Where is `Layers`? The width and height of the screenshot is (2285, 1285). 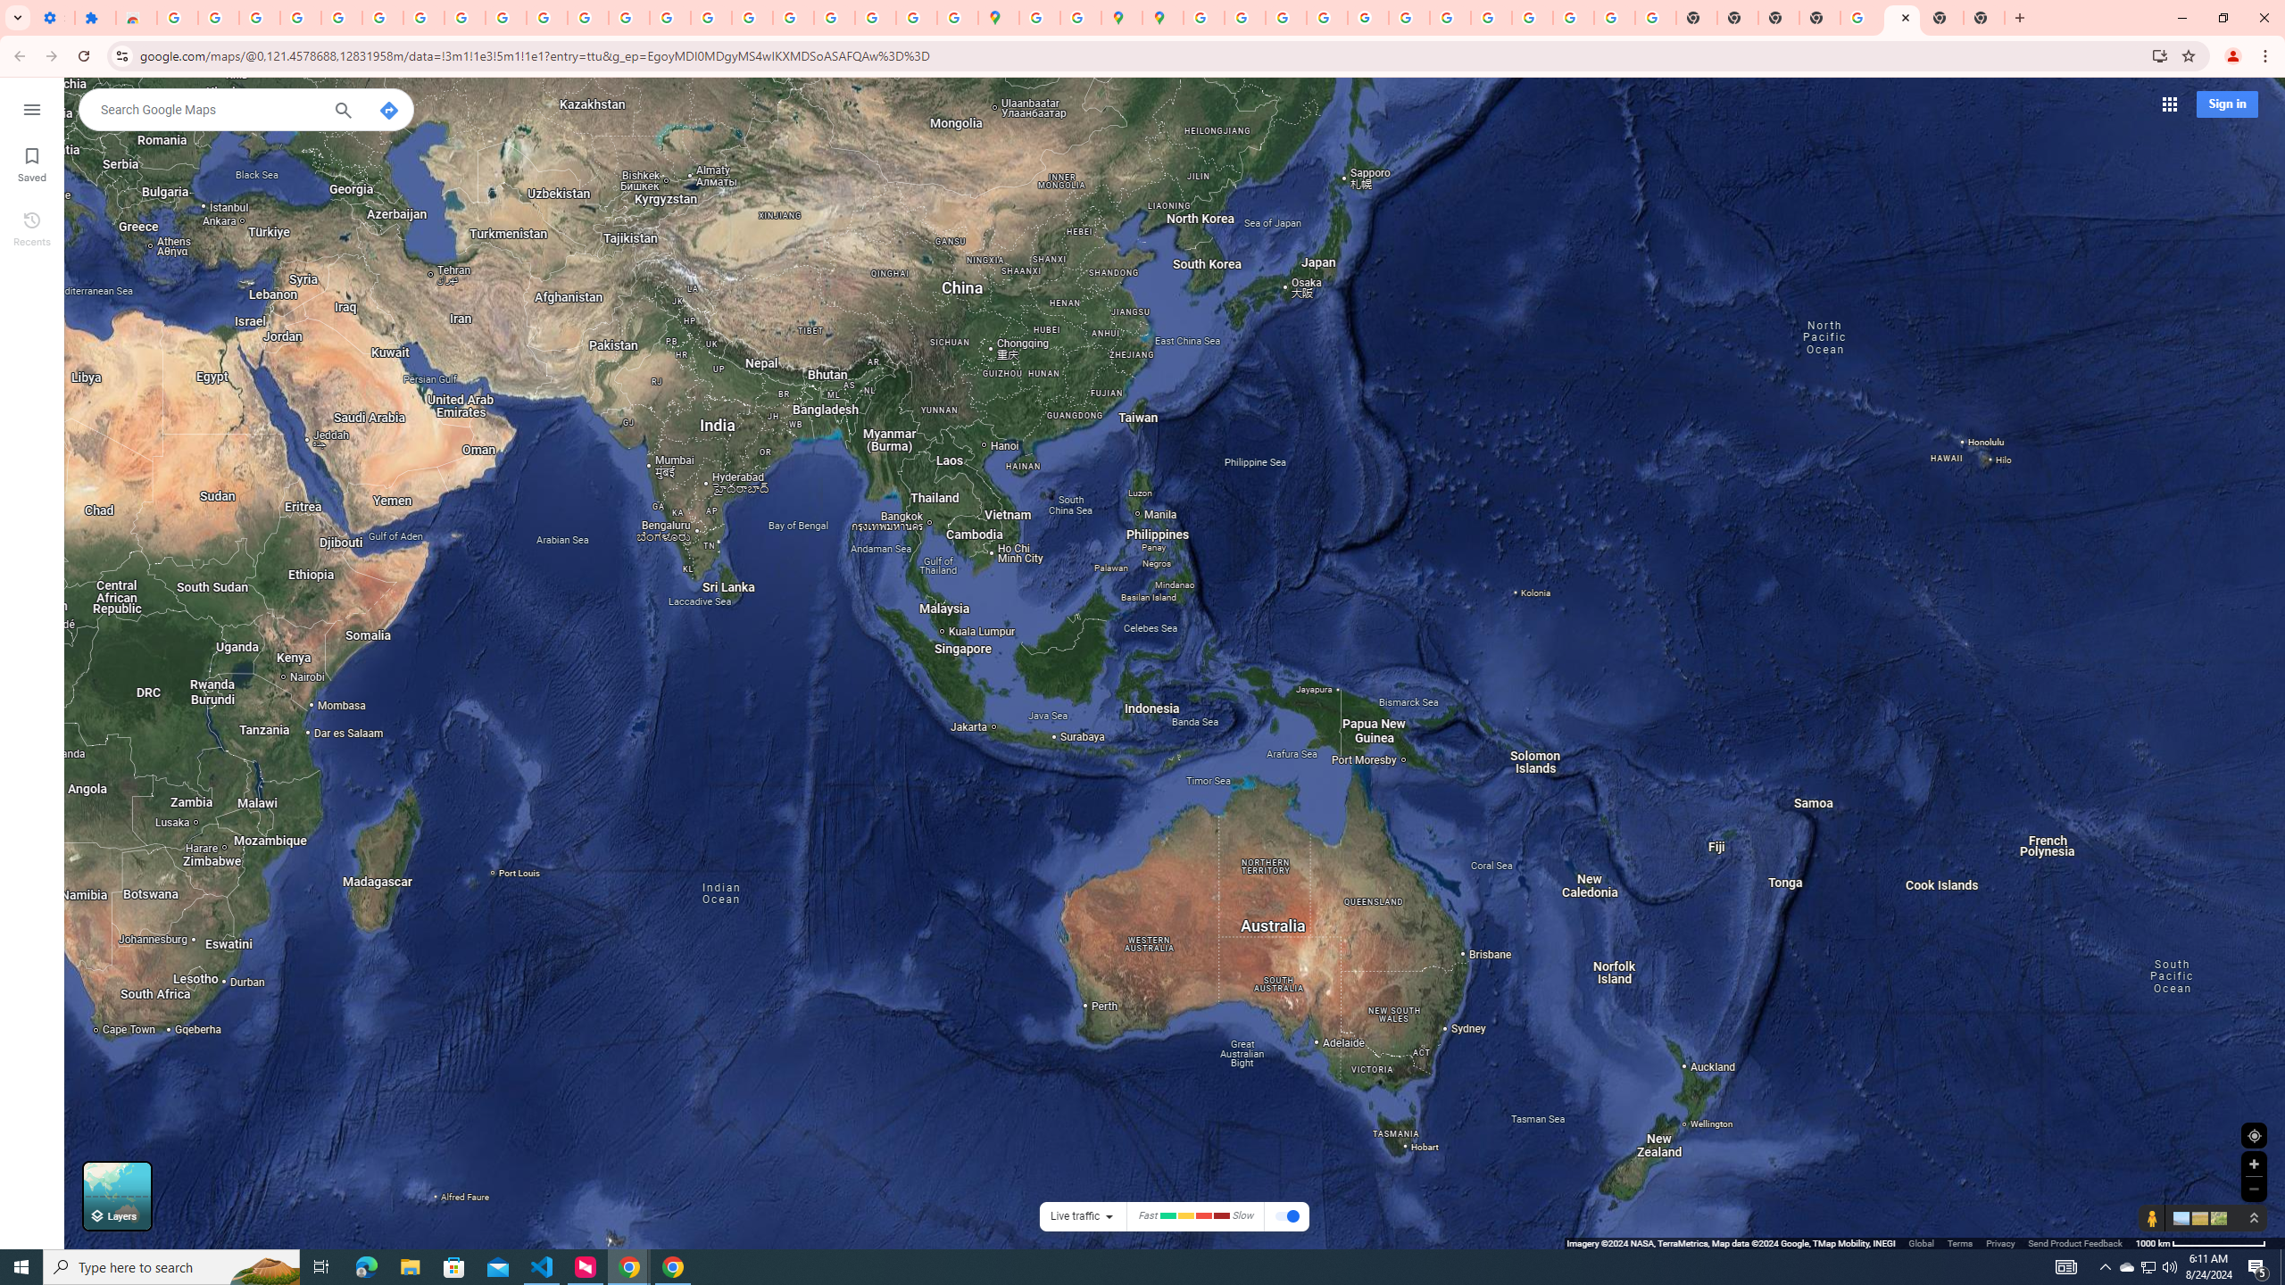
Layers is located at coordinates (117, 1196).